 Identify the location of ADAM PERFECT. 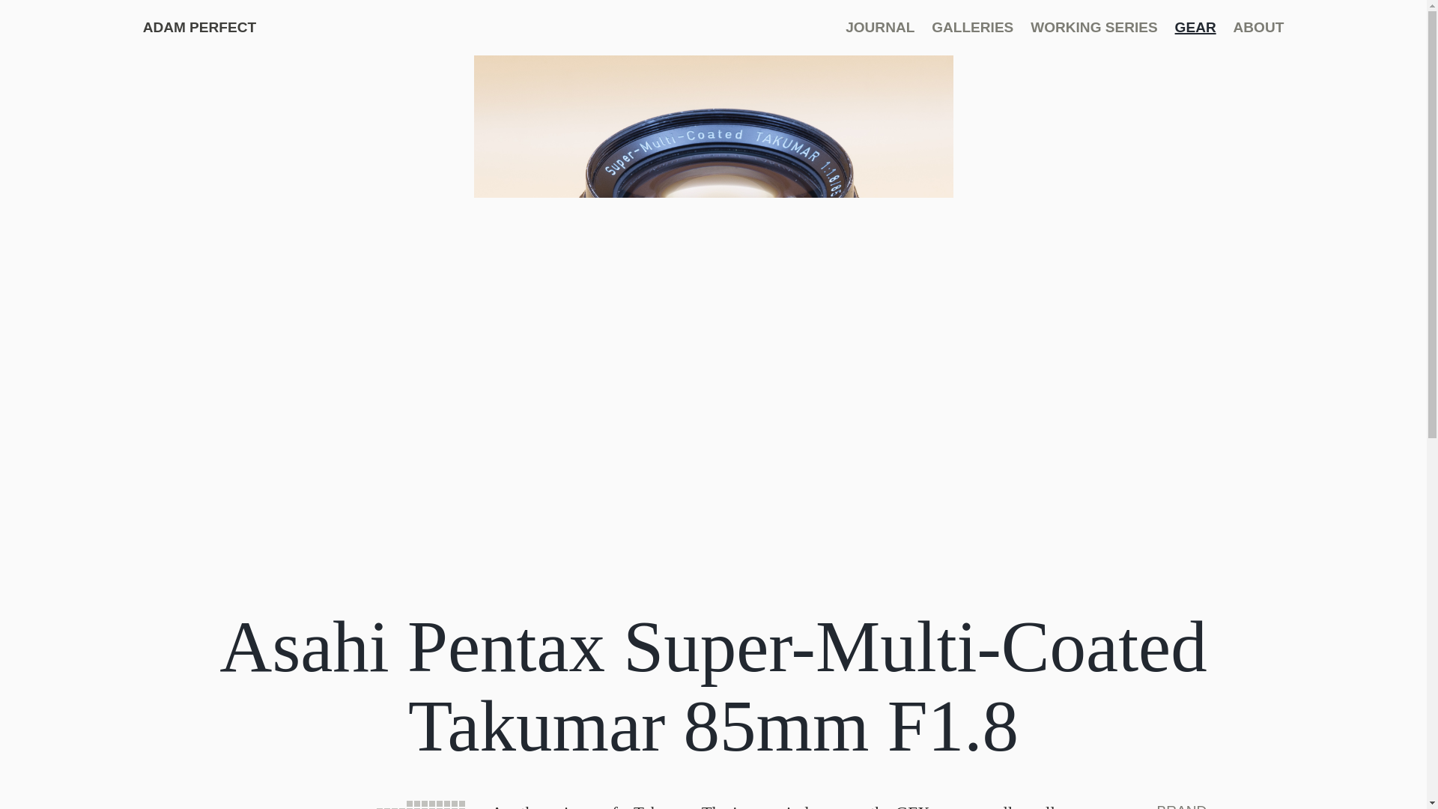
(199, 27).